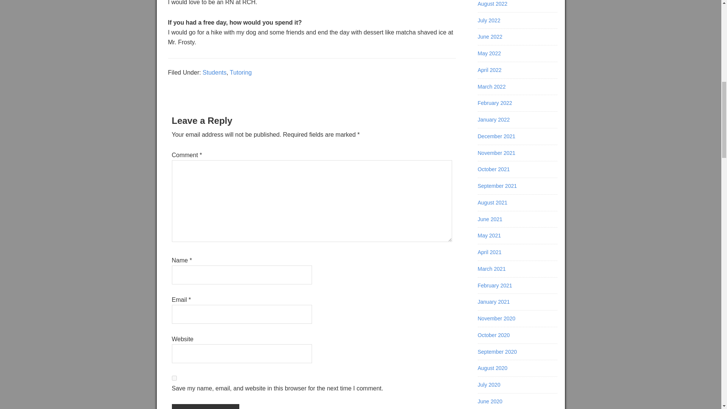 This screenshot has height=409, width=727. I want to click on August 2022, so click(492, 4).